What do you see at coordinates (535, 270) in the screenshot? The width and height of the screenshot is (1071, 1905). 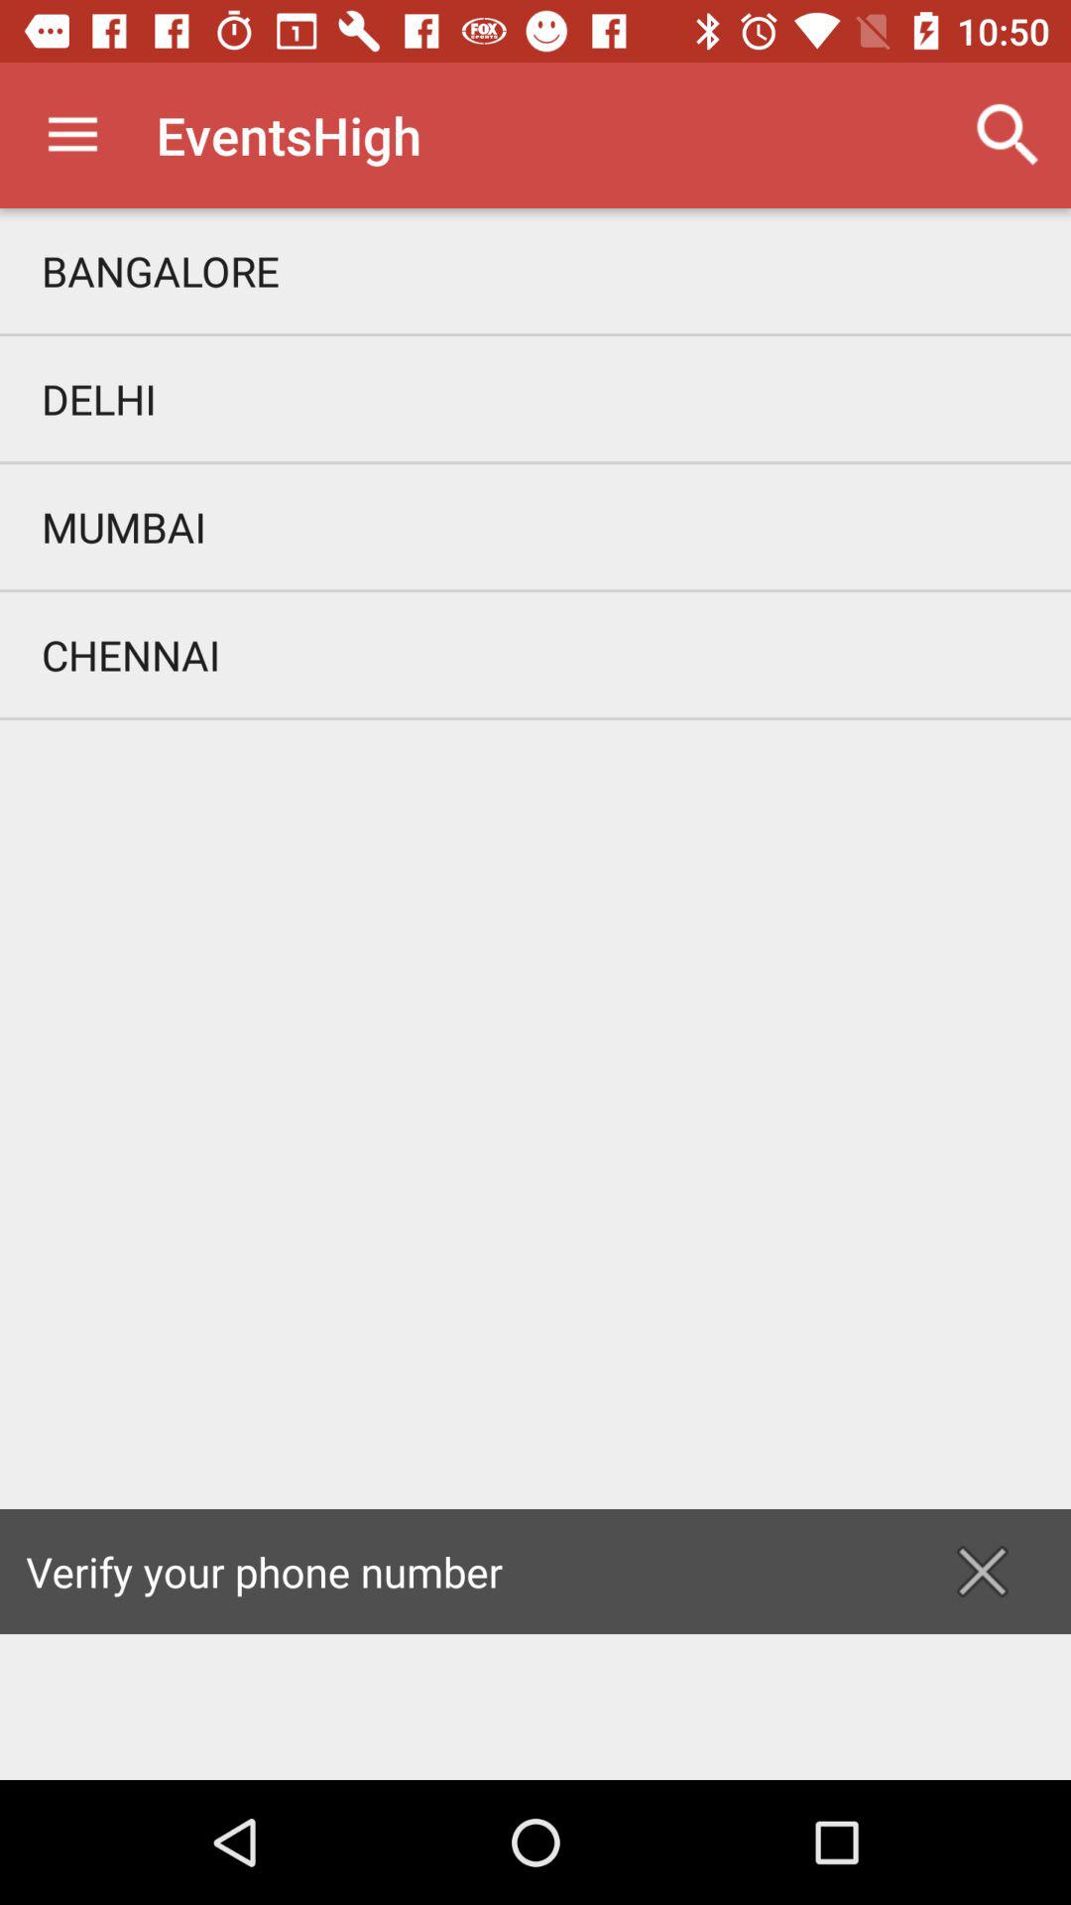 I see `choose bangalore` at bounding box center [535, 270].